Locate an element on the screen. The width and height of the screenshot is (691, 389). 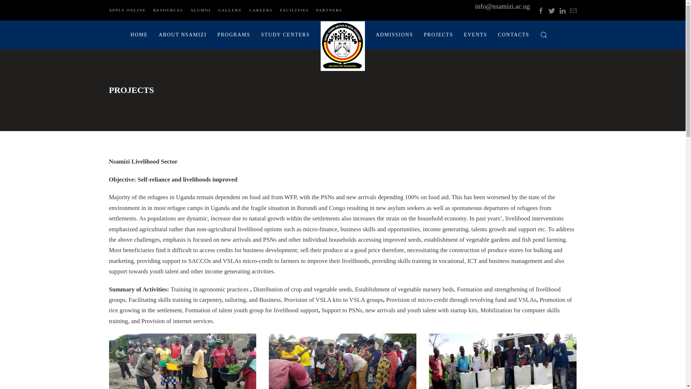
GALLERY is located at coordinates (230, 10).